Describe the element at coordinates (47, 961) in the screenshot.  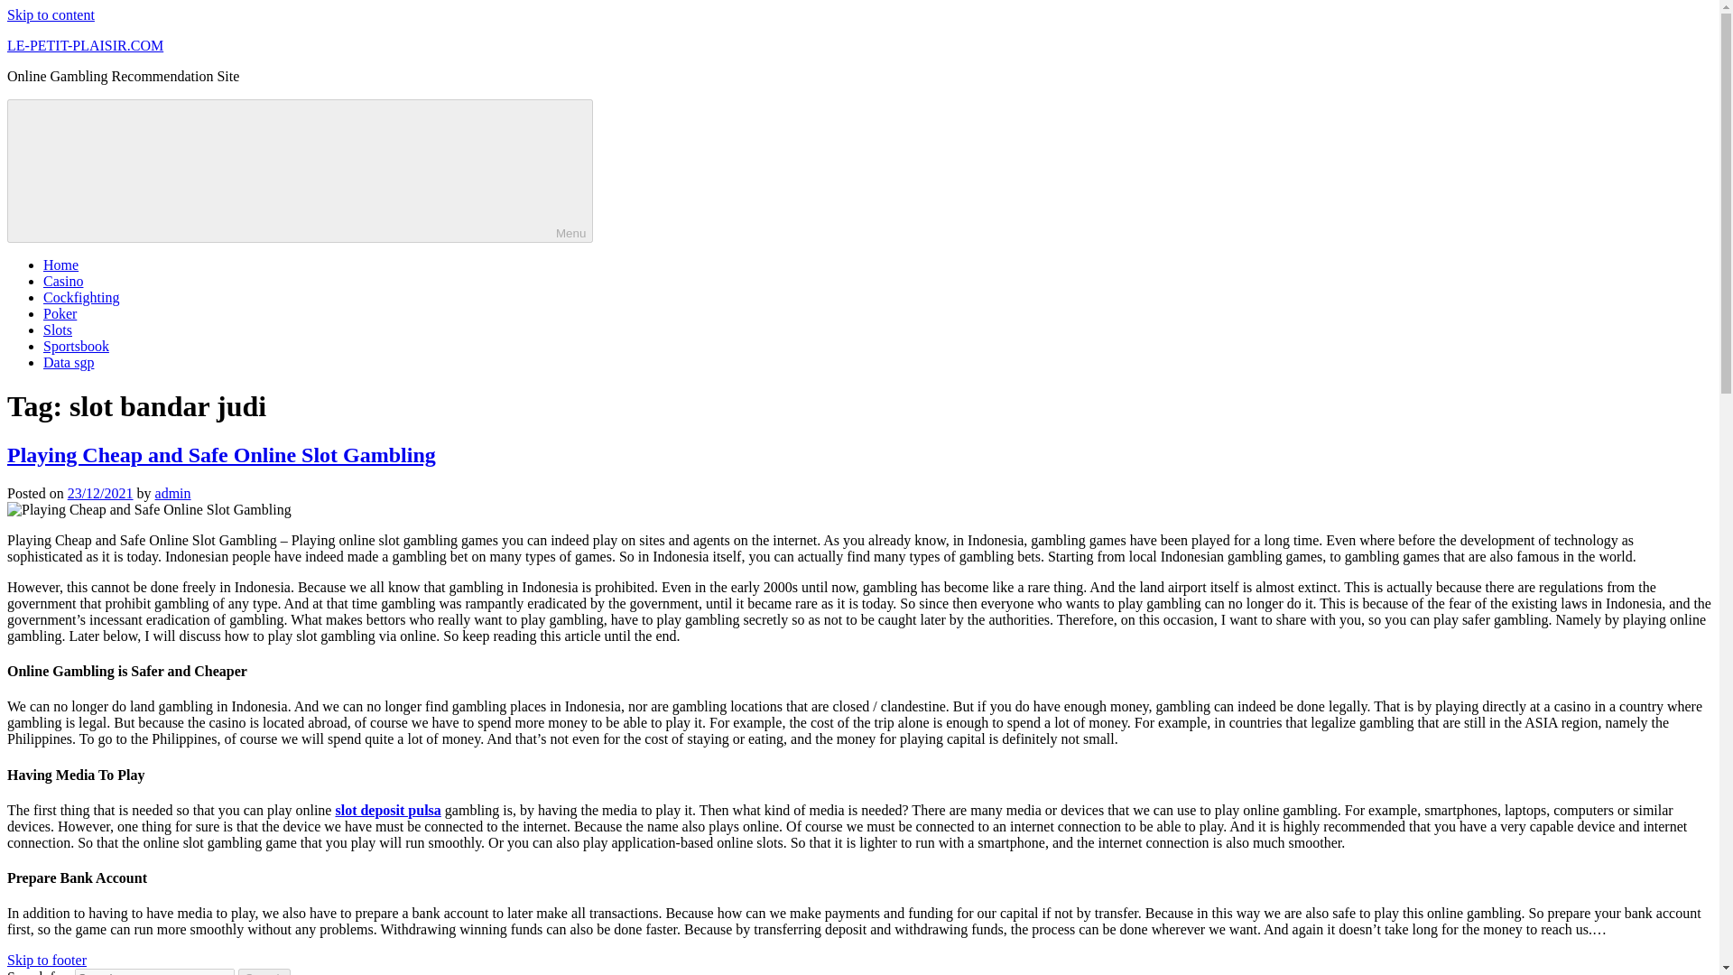
I see `Skip to footer` at that location.